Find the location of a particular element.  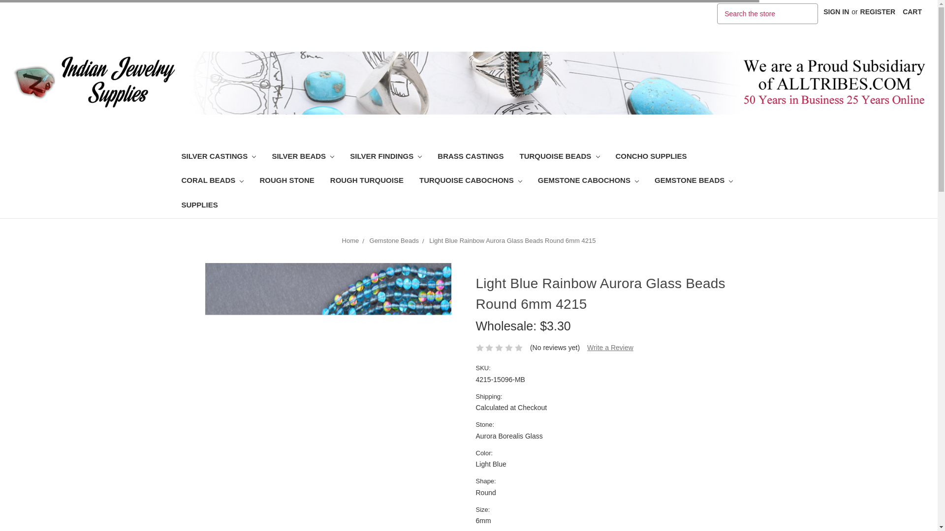

REGISTER is located at coordinates (878, 12).